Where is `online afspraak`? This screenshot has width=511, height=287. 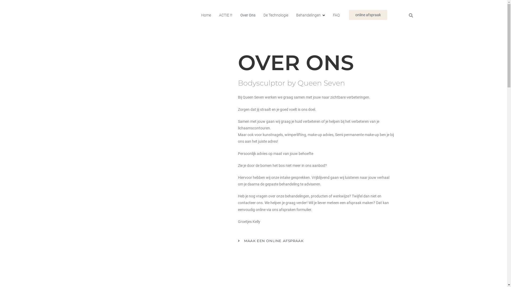
online afspraak is located at coordinates (368, 15).